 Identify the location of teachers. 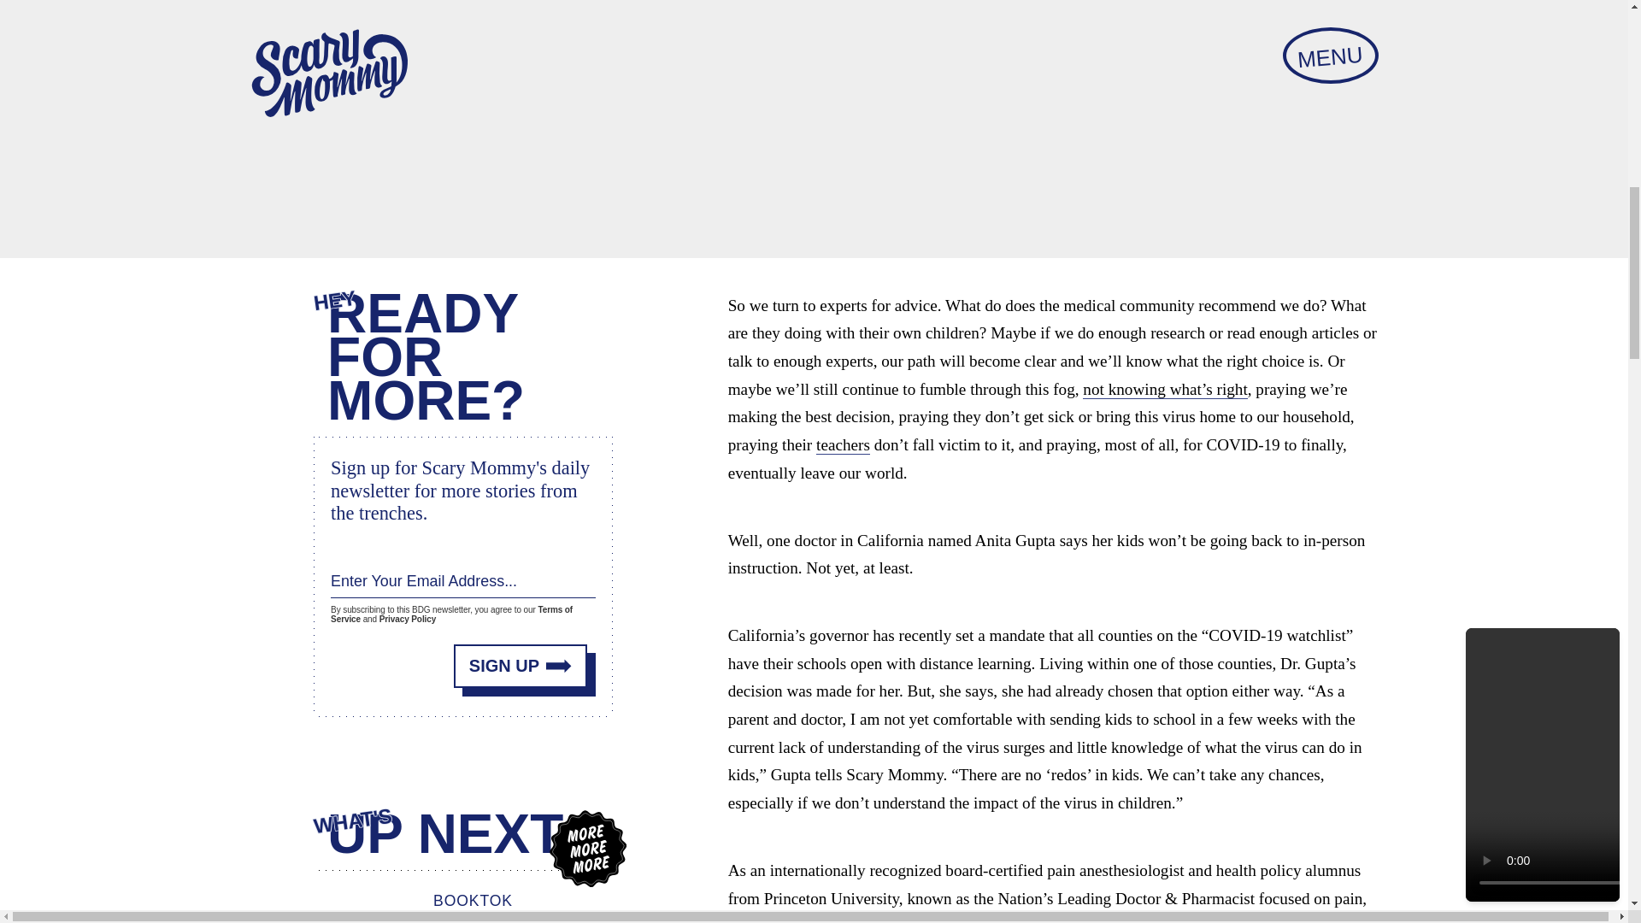
(843, 444).